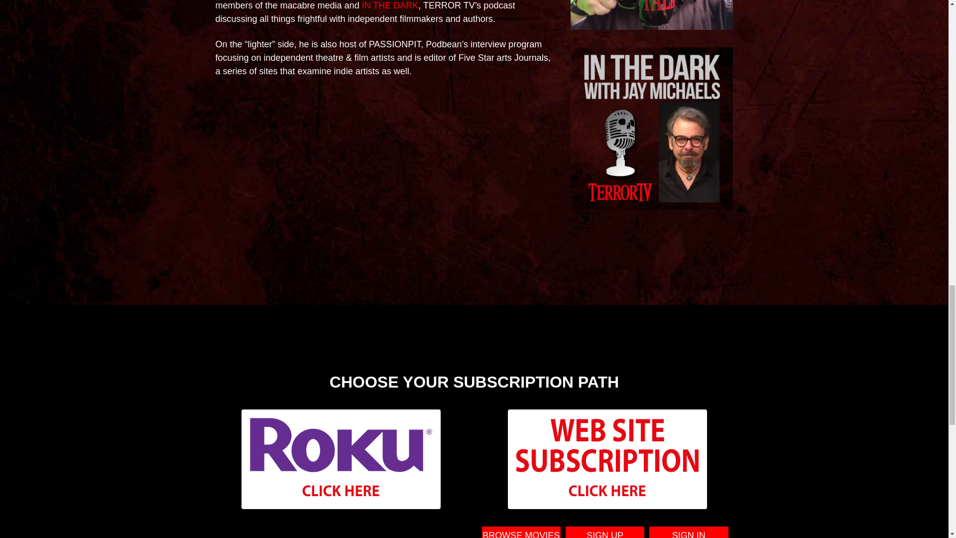  I want to click on IN THE DARK, so click(390, 5).